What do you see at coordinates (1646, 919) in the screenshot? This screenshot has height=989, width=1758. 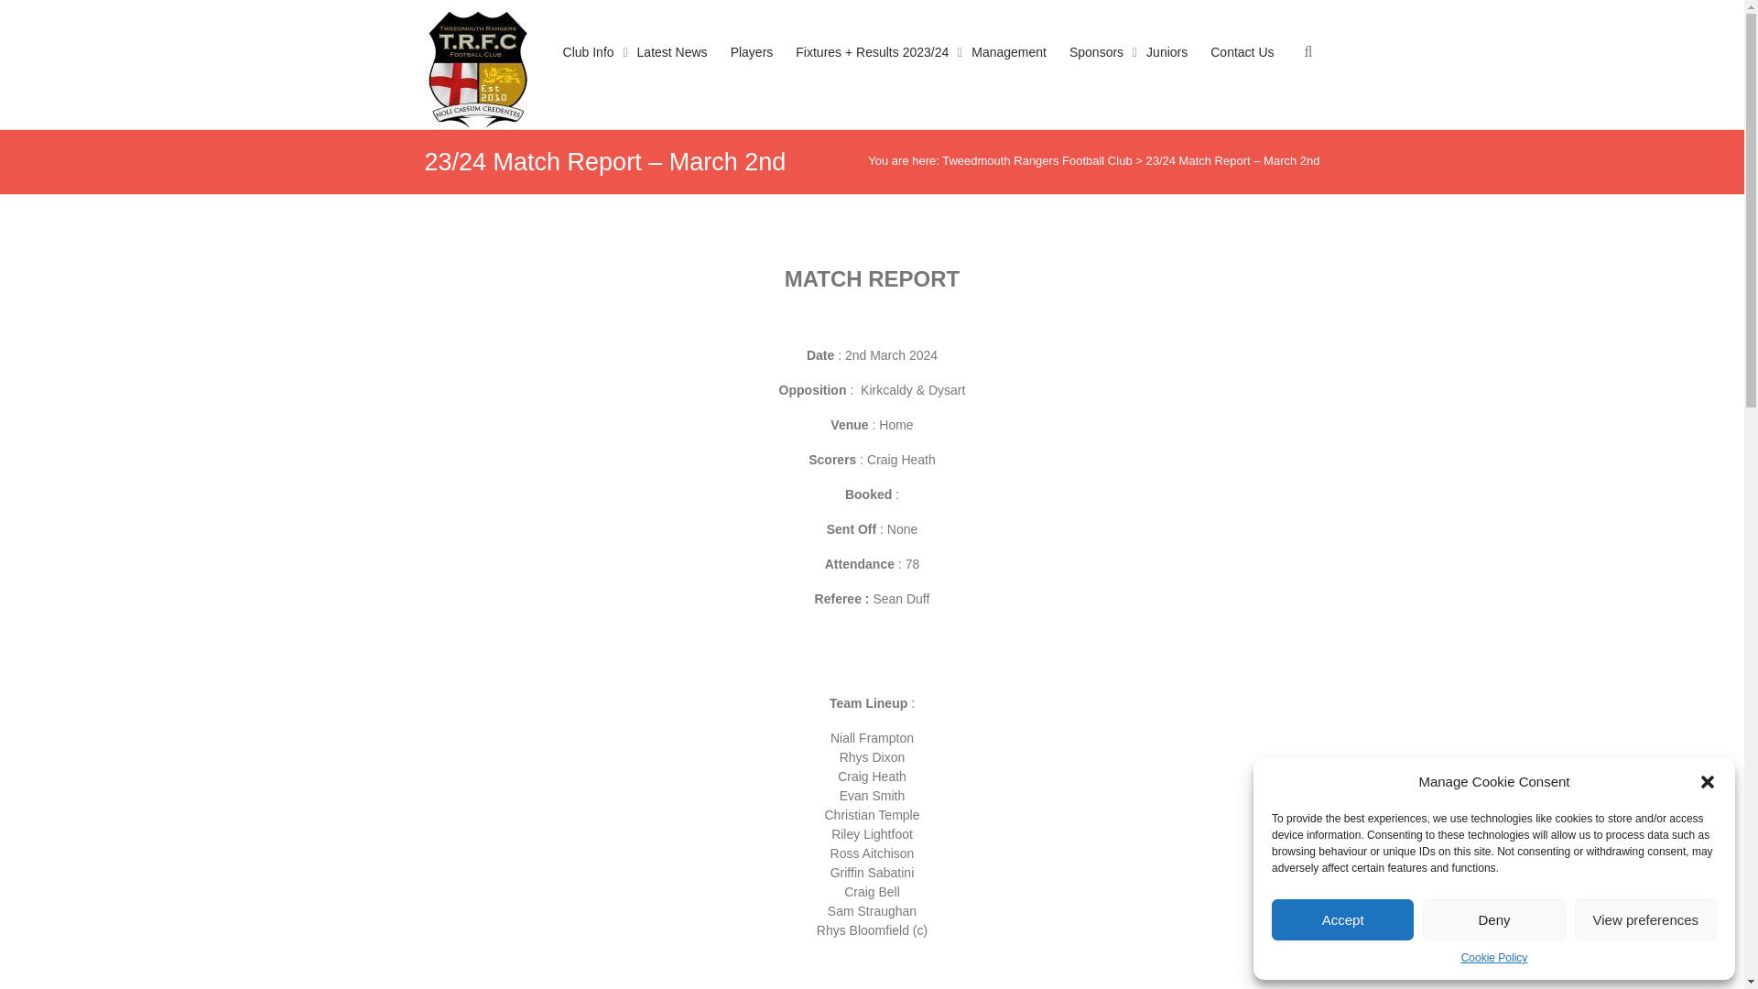 I see `View preferences` at bounding box center [1646, 919].